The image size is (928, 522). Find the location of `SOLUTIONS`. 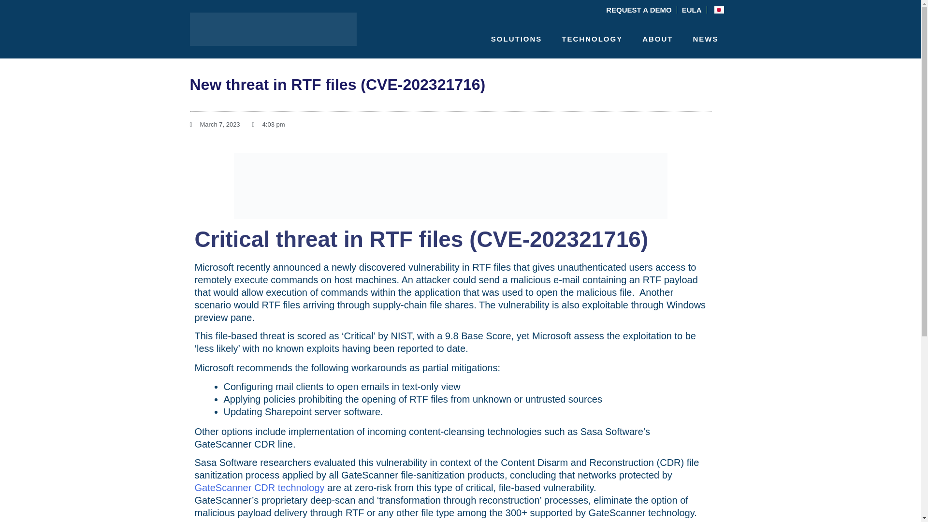

SOLUTIONS is located at coordinates (519, 39).